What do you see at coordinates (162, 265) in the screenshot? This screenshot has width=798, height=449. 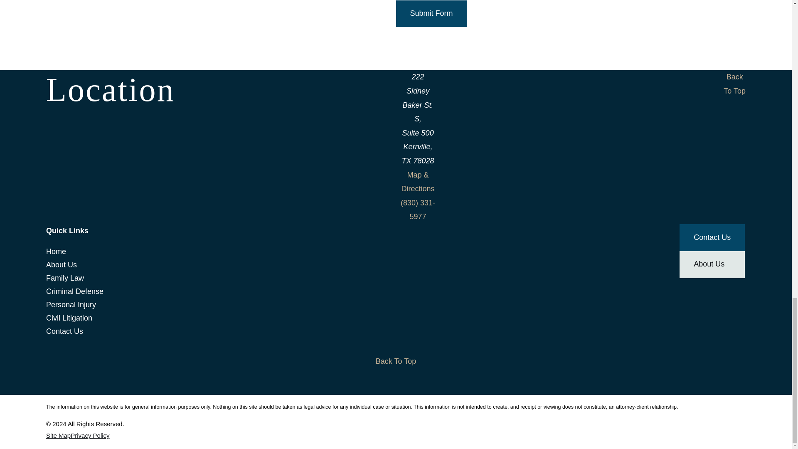 I see `About Us` at bounding box center [162, 265].